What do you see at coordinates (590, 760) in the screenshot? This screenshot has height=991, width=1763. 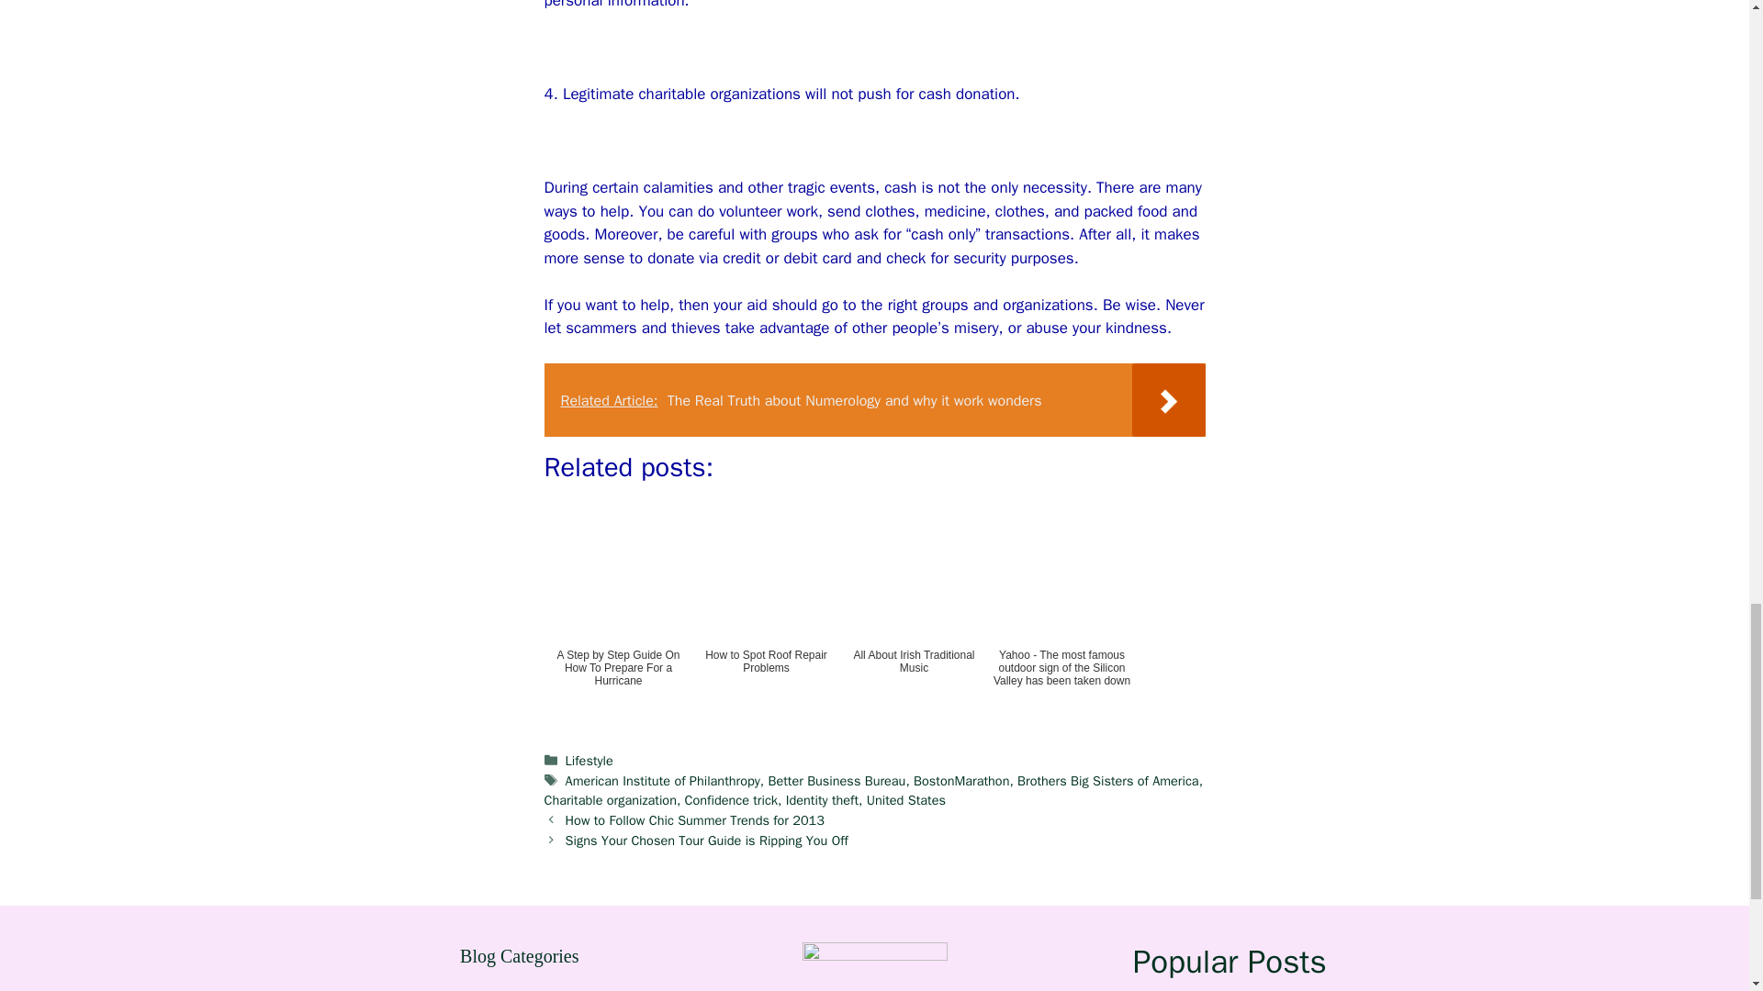 I see `Lifestyle` at bounding box center [590, 760].